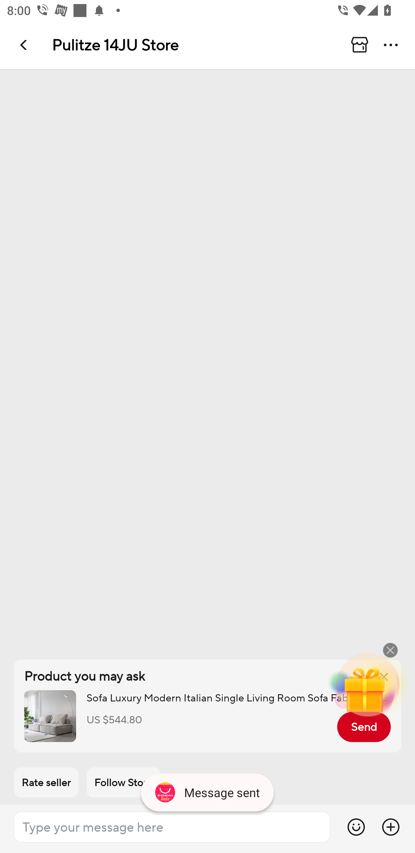 The width and height of the screenshot is (415, 853). I want to click on Send, so click(364, 727).